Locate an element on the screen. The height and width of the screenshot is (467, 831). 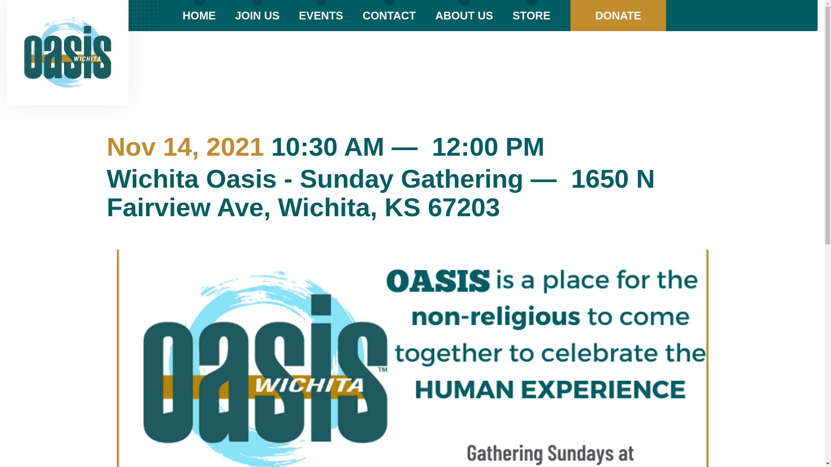
CONTACT is located at coordinates (389, 16).